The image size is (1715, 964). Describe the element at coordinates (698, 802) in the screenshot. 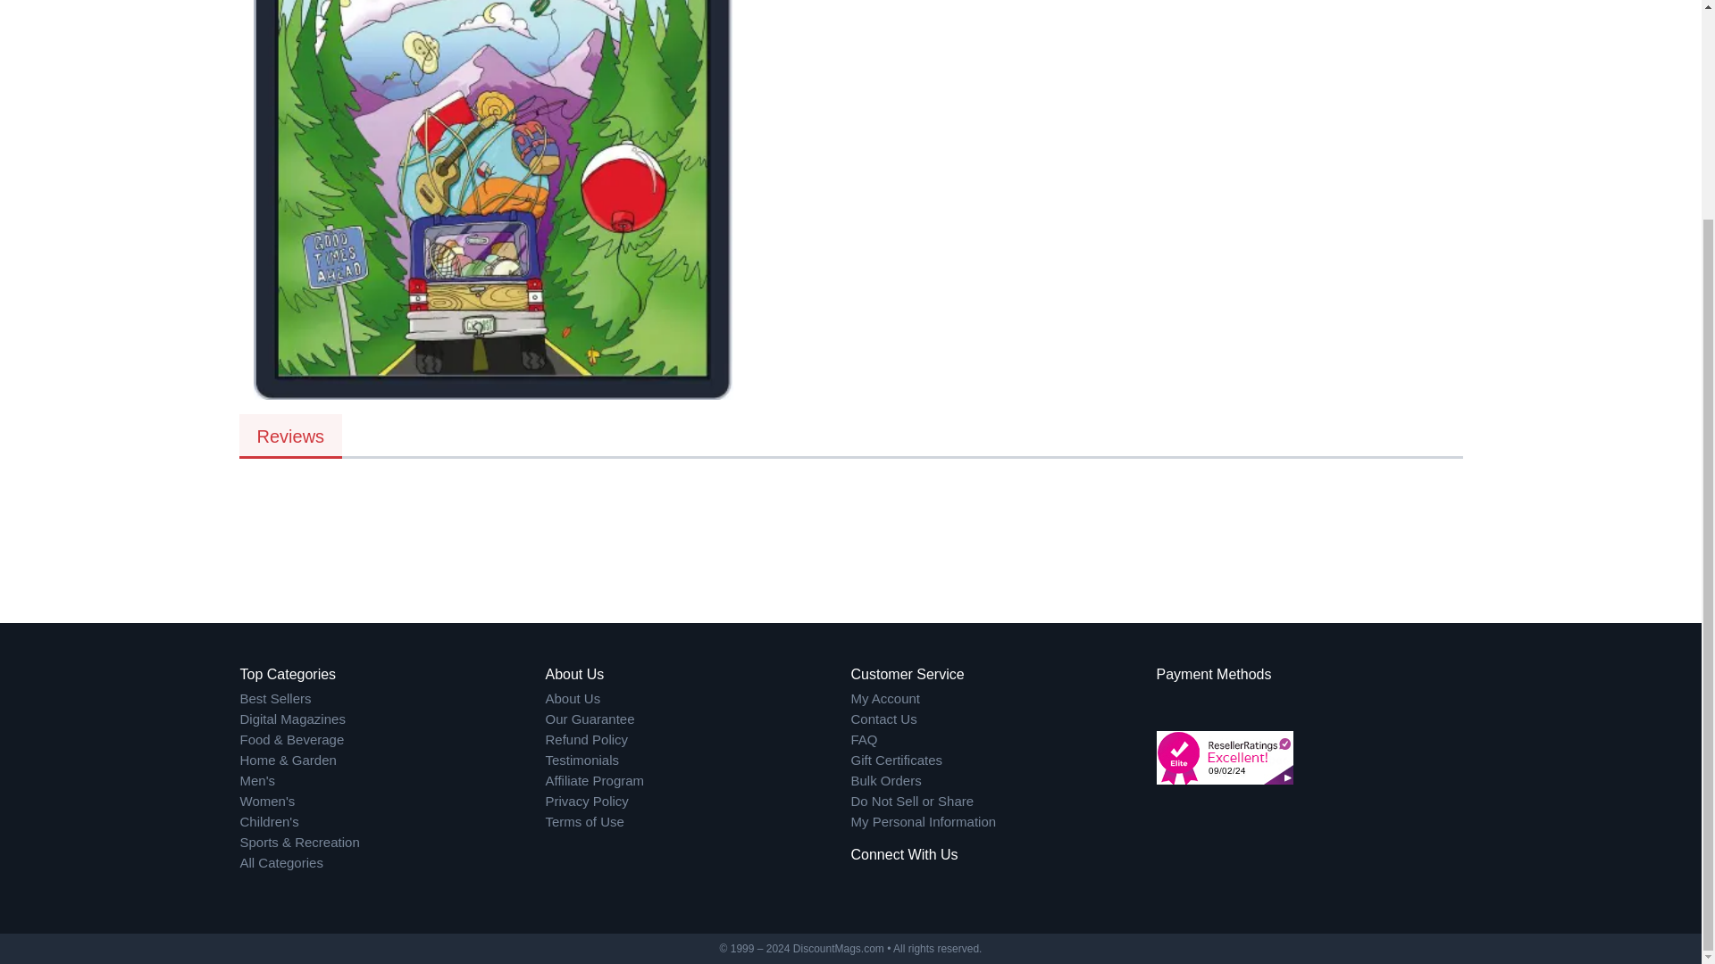

I see `Privacy Policy` at that location.